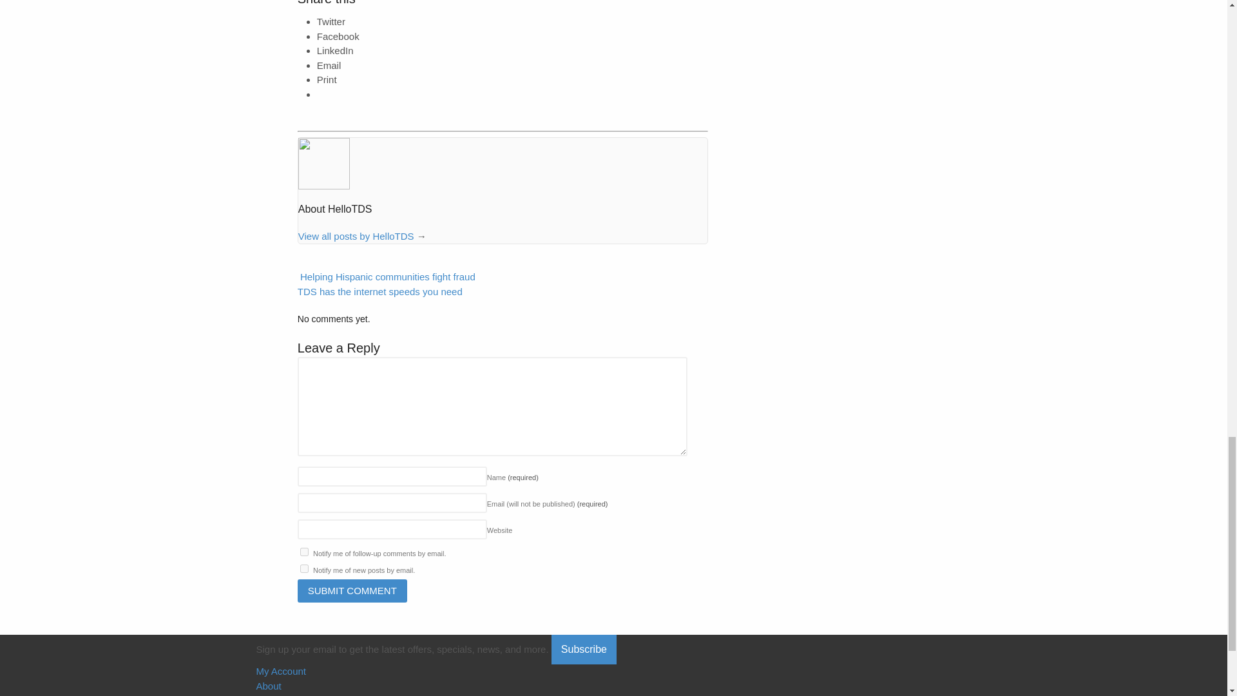 Image resolution: width=1237 pixels, height=696 pixels. What do you see at coordinates (331, 21) in the screenshot?
I see `Twitter` at bounding box center [331, 21].